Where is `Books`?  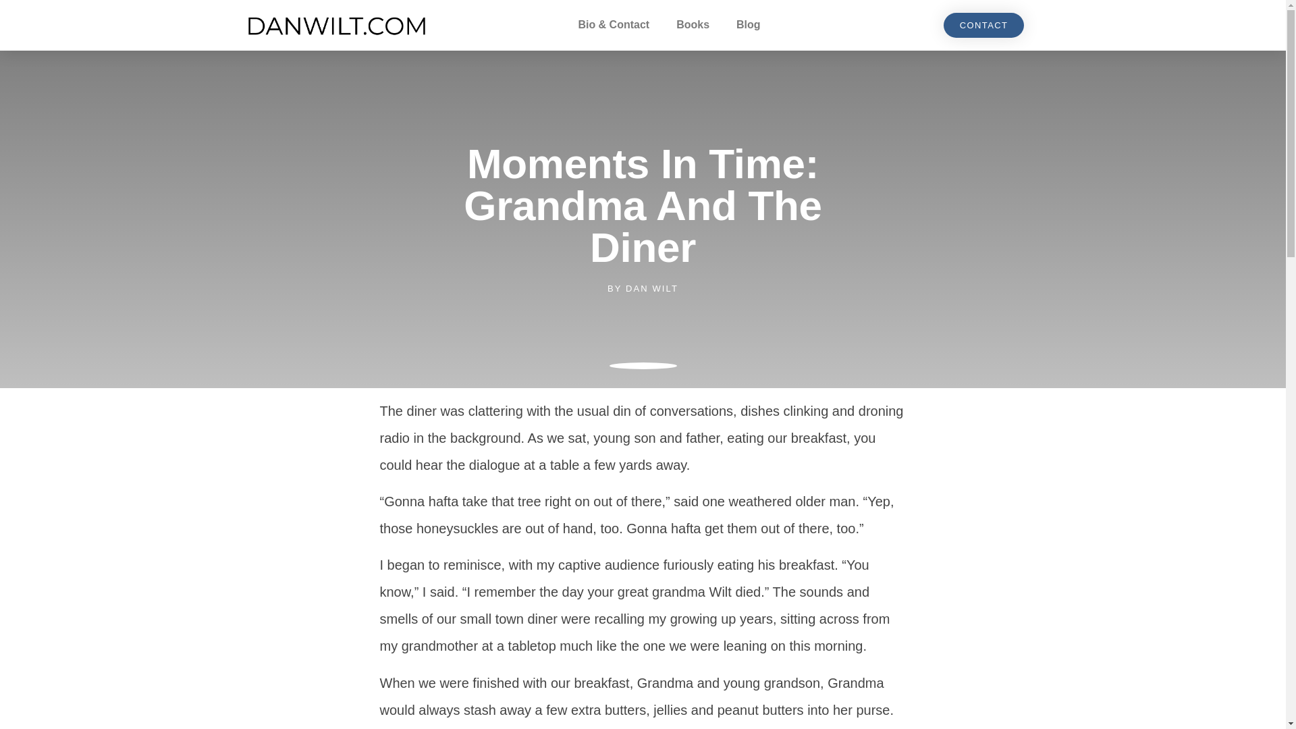 Books is located at coordinates (693, 25).